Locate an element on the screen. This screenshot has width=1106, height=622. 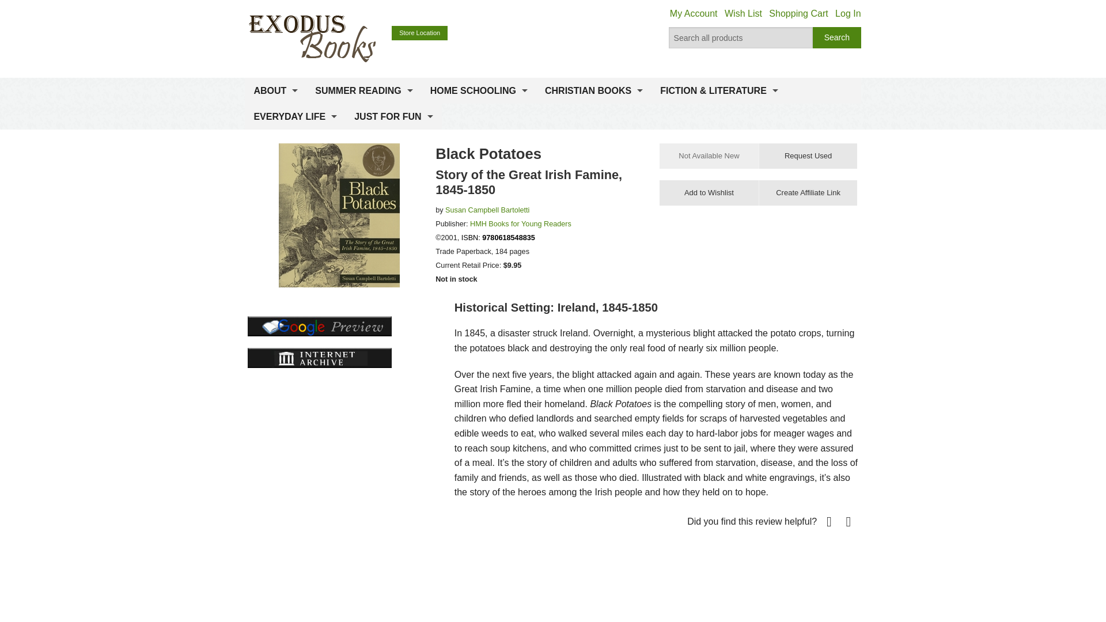
Create Affiliate Link is located at coordinates (808, 193).